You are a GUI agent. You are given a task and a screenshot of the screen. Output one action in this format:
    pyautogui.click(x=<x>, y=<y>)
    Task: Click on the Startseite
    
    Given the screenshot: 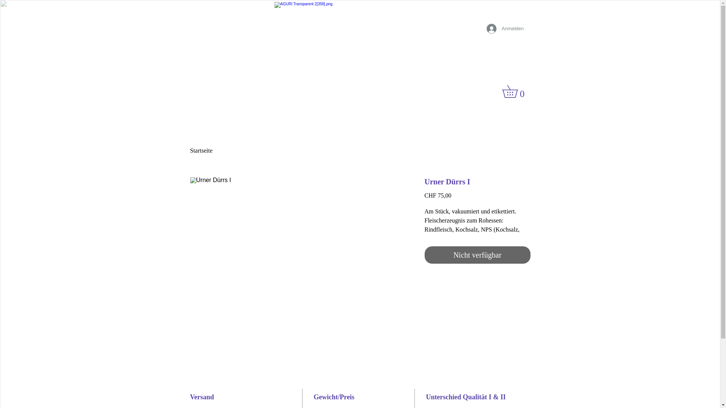 What is the action you would take?
    pyautogui.click(x=201, y=150)
    